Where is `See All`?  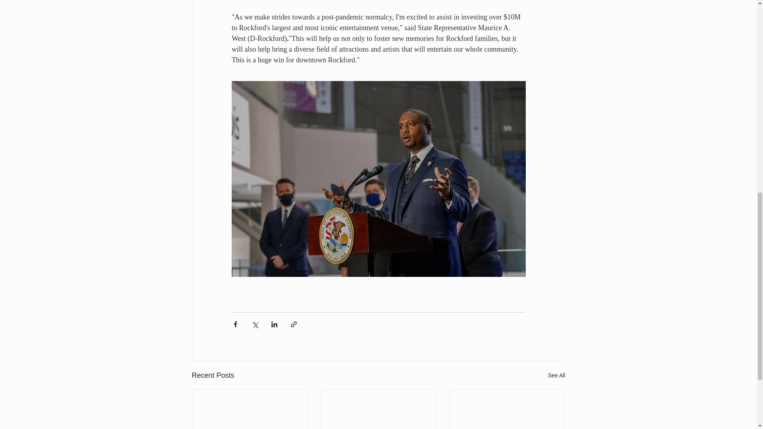 See All is located at coordinates (556, 375).